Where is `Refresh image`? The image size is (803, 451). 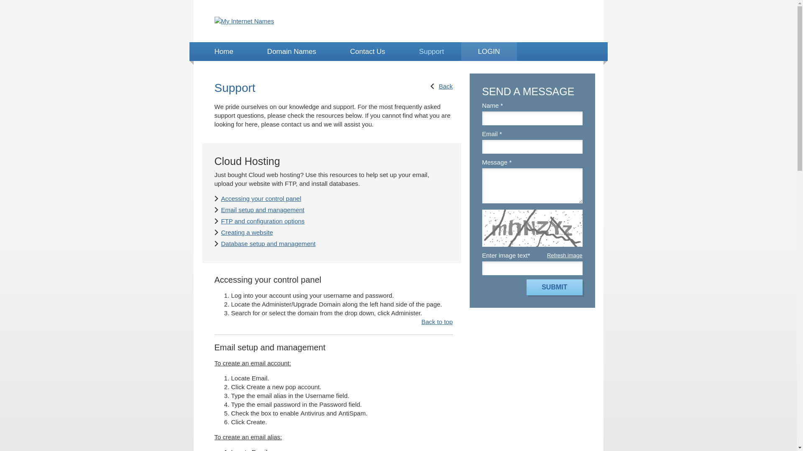 Refresh image is located at coordinates (565, 256).